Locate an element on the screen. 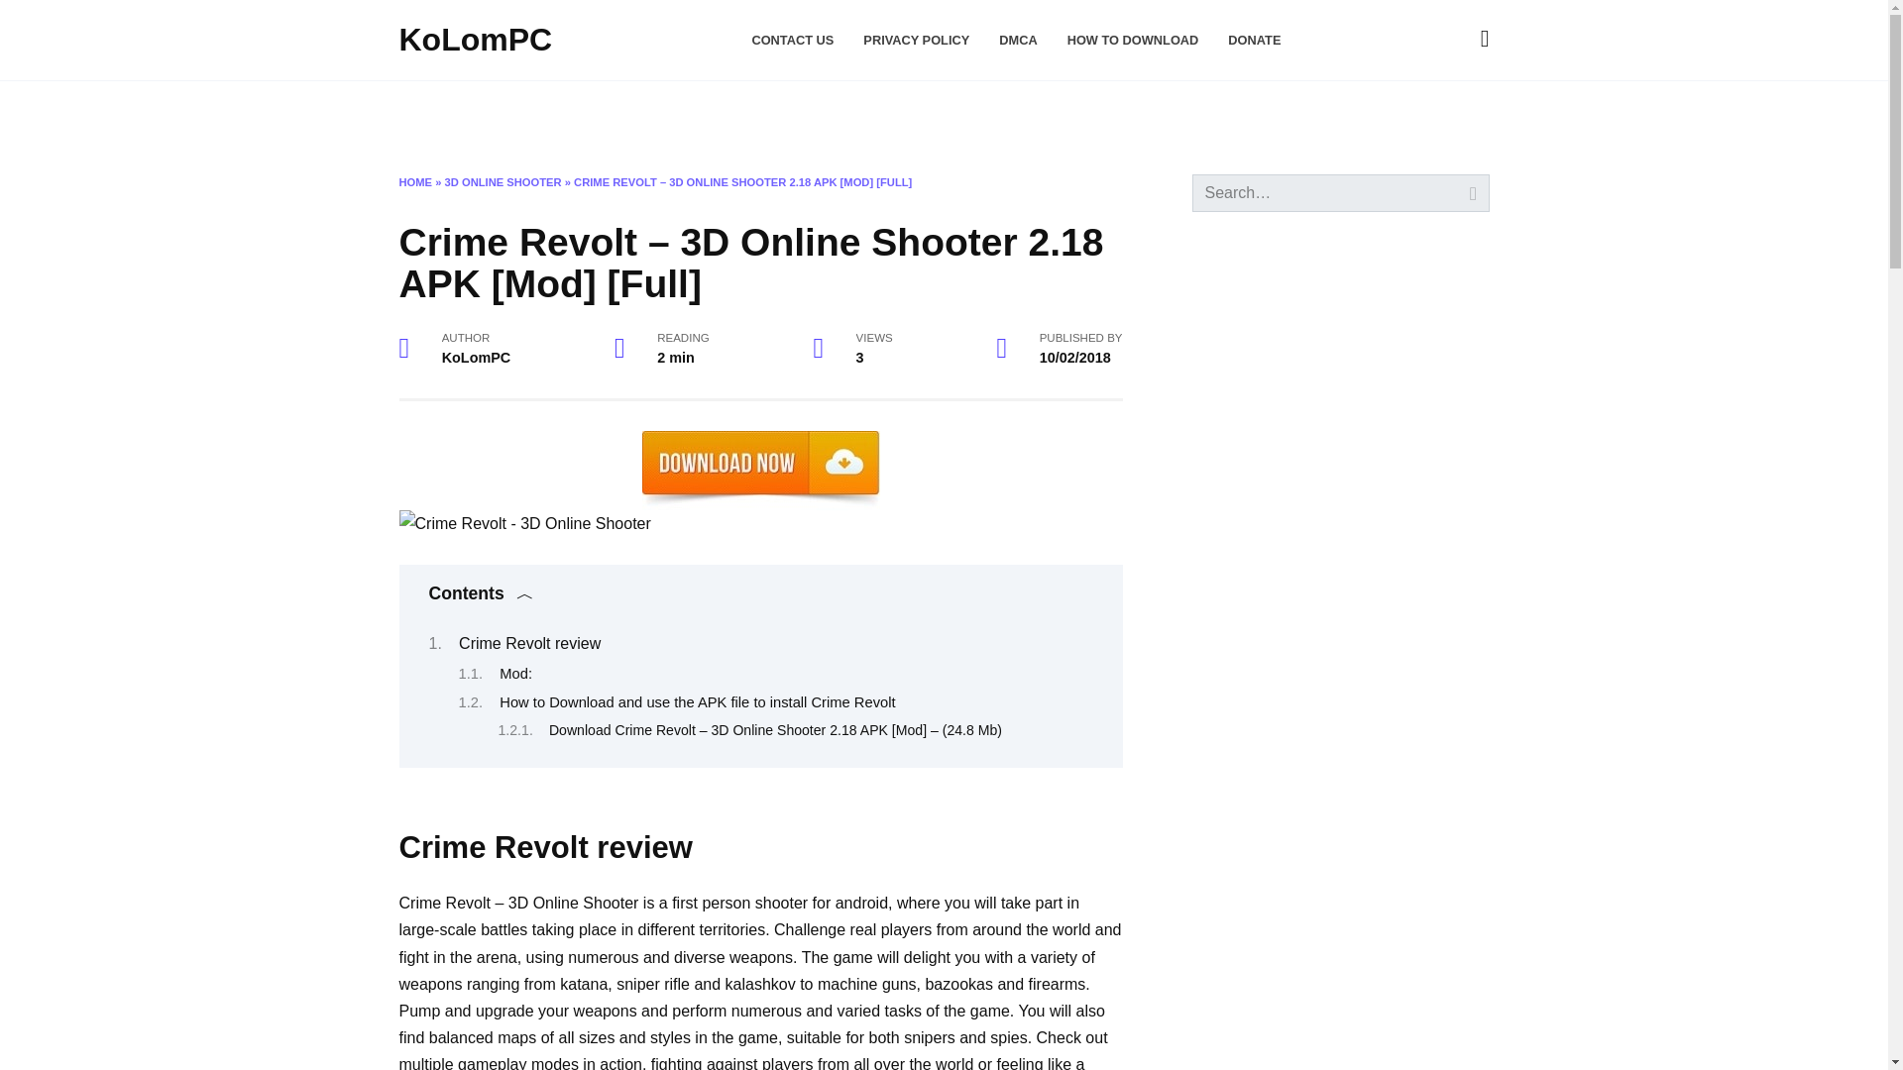 The height and width of the screenshot is (1070, 1903). Crime Revolt review is located at coordinates (529, 643).